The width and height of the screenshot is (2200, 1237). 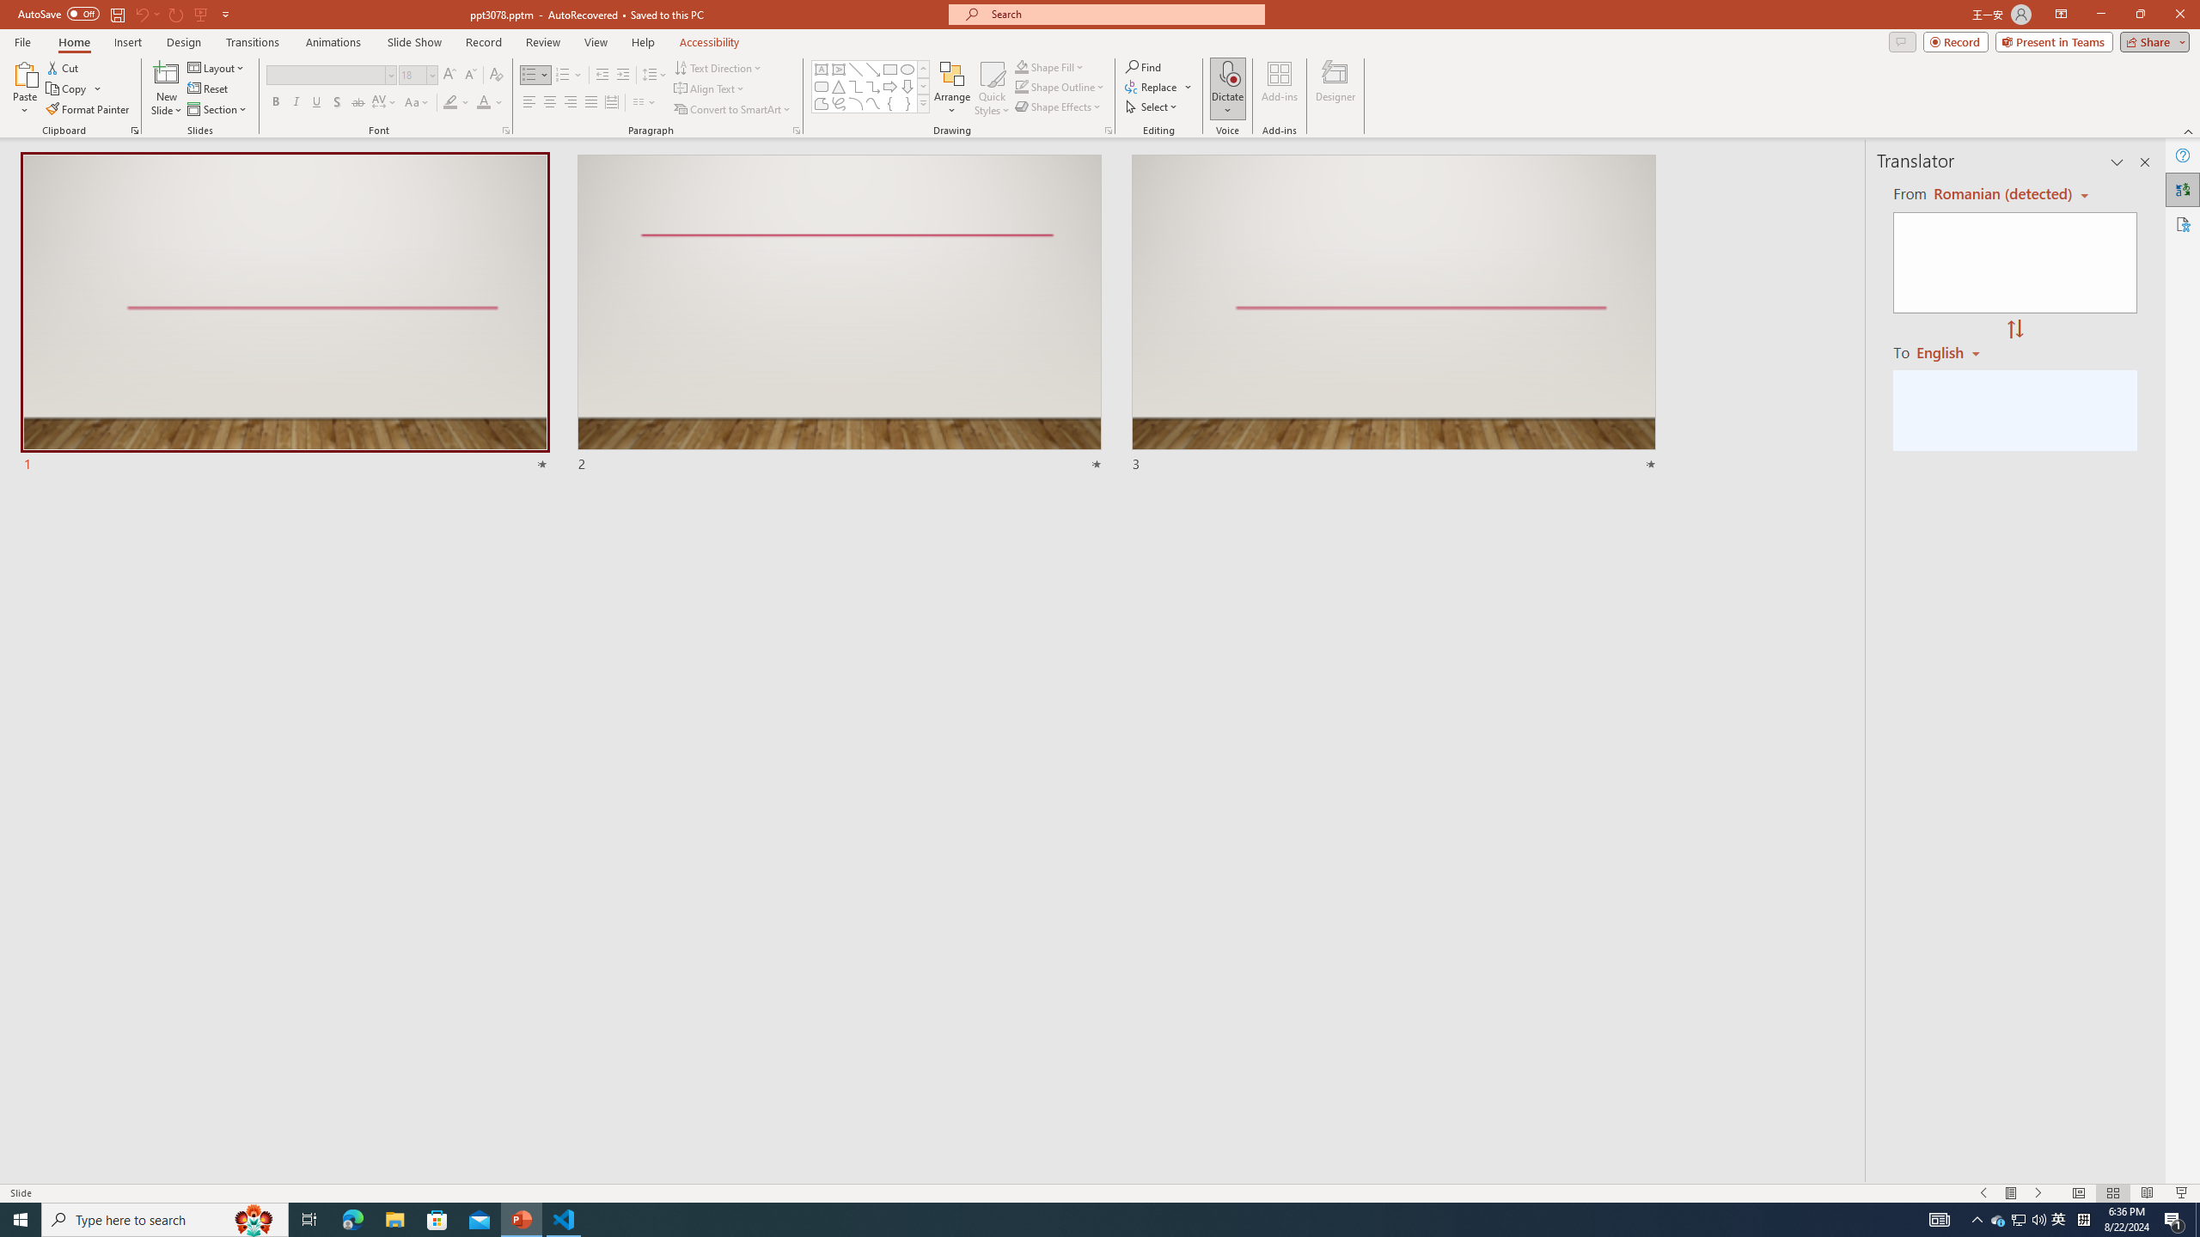 I want to click on Distributed, so click(x=611, y=103).